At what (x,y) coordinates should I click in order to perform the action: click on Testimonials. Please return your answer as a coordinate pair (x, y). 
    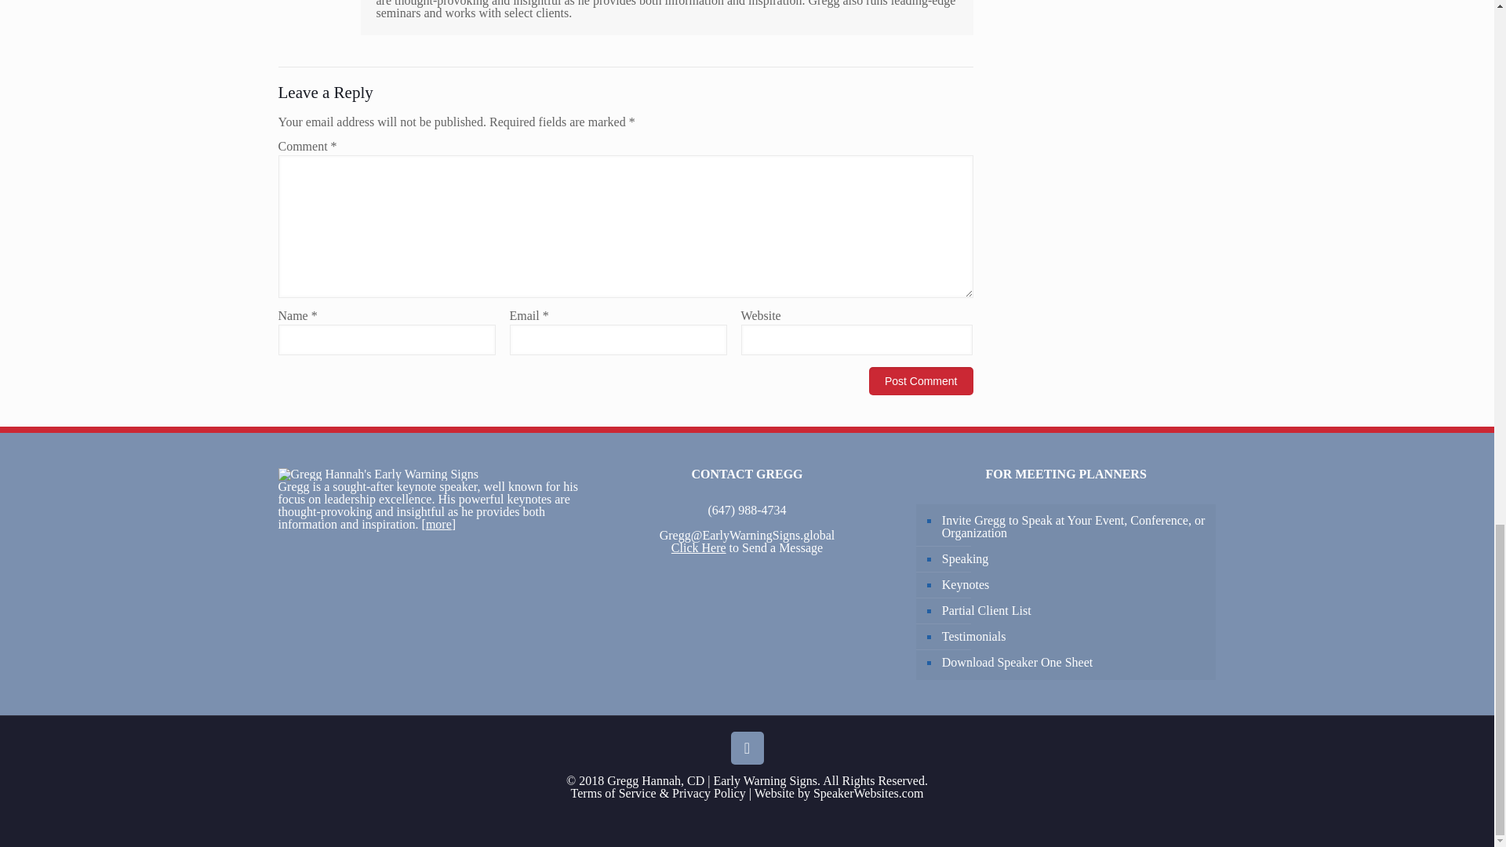
    Looking at the image, I should click on (1075, 637).